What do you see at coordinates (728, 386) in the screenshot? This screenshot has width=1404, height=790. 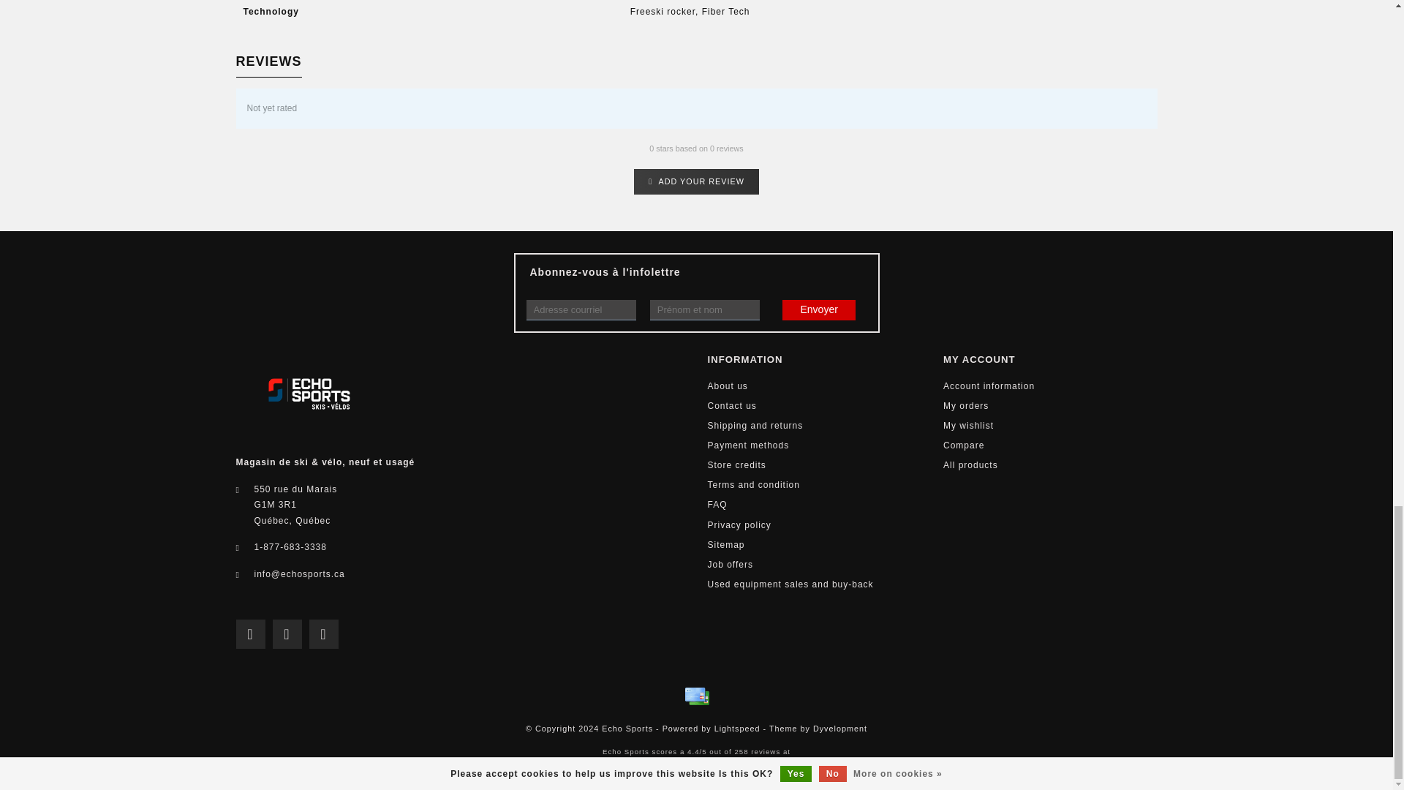 I see `About us` at bounding box center [728, 386].